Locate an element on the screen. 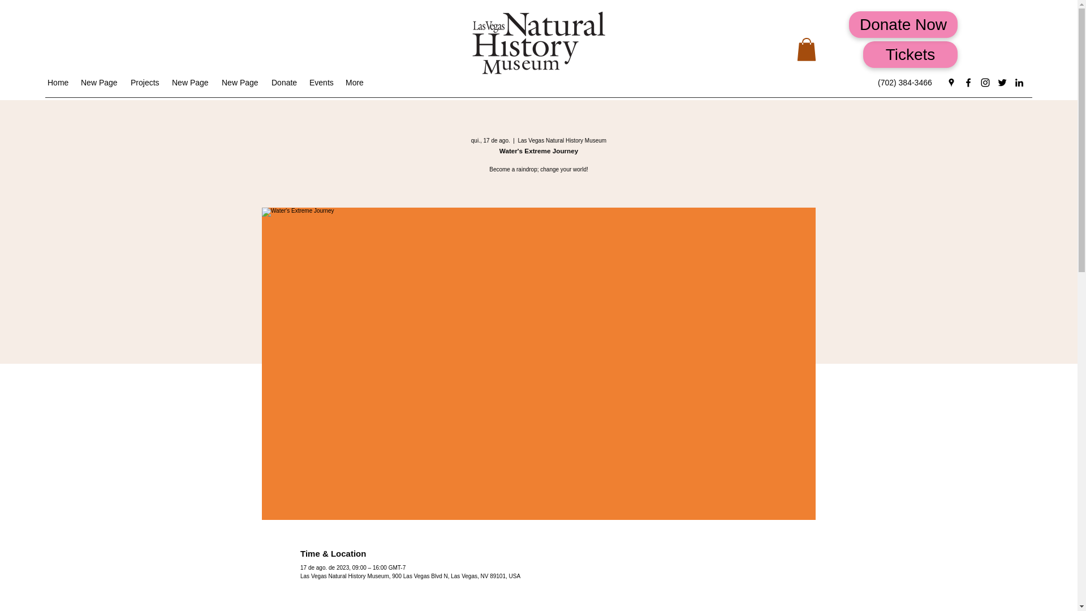 This screenshot has width=1086, height=611. Home is located at coordinates (58, 82).